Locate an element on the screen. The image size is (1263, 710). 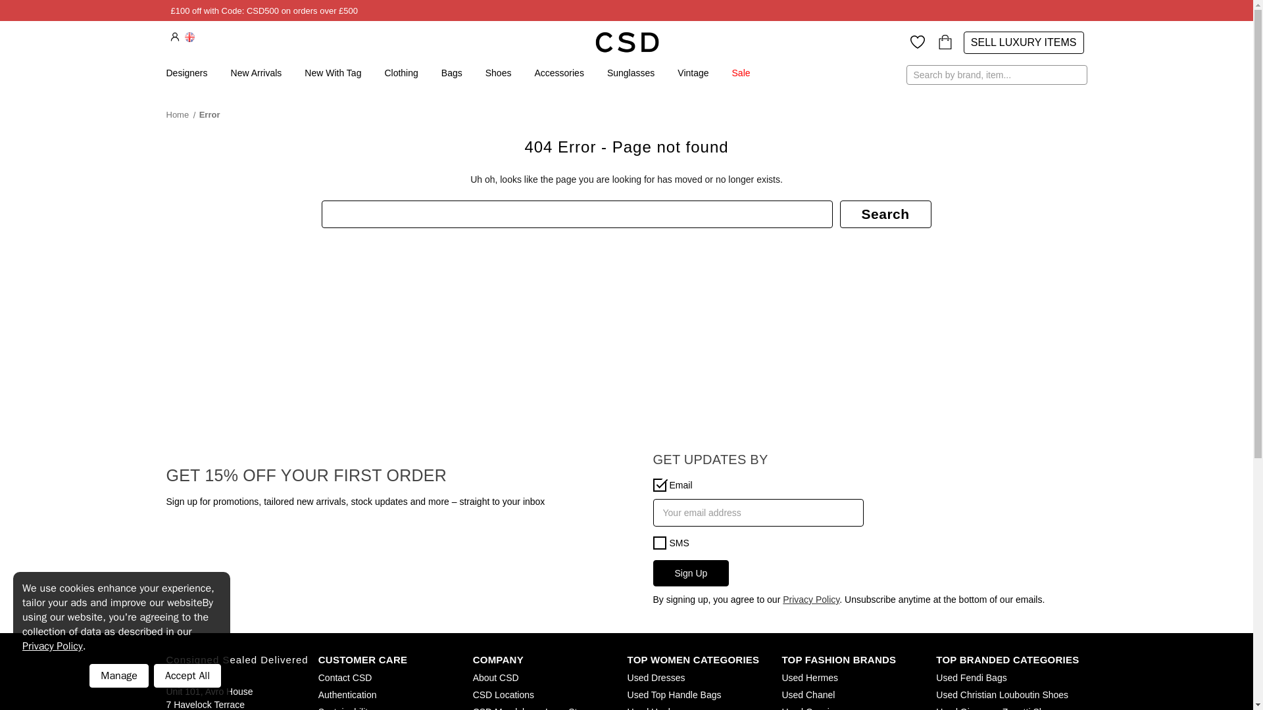
GBP is located at coordinates (189, 37).